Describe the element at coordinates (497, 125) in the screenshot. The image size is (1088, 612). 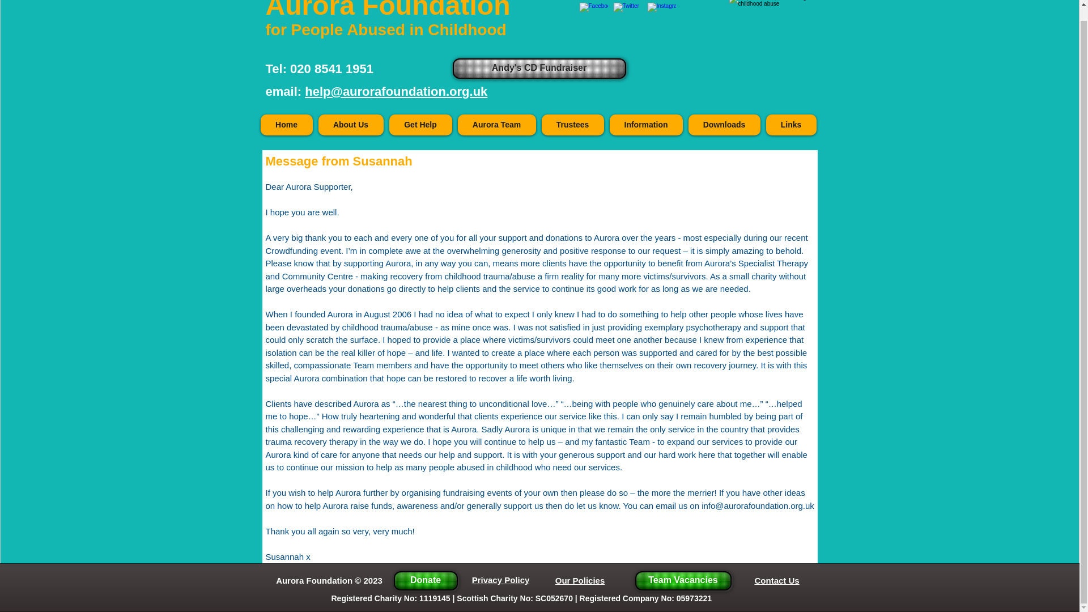
I see `Aurora Team` at that location.